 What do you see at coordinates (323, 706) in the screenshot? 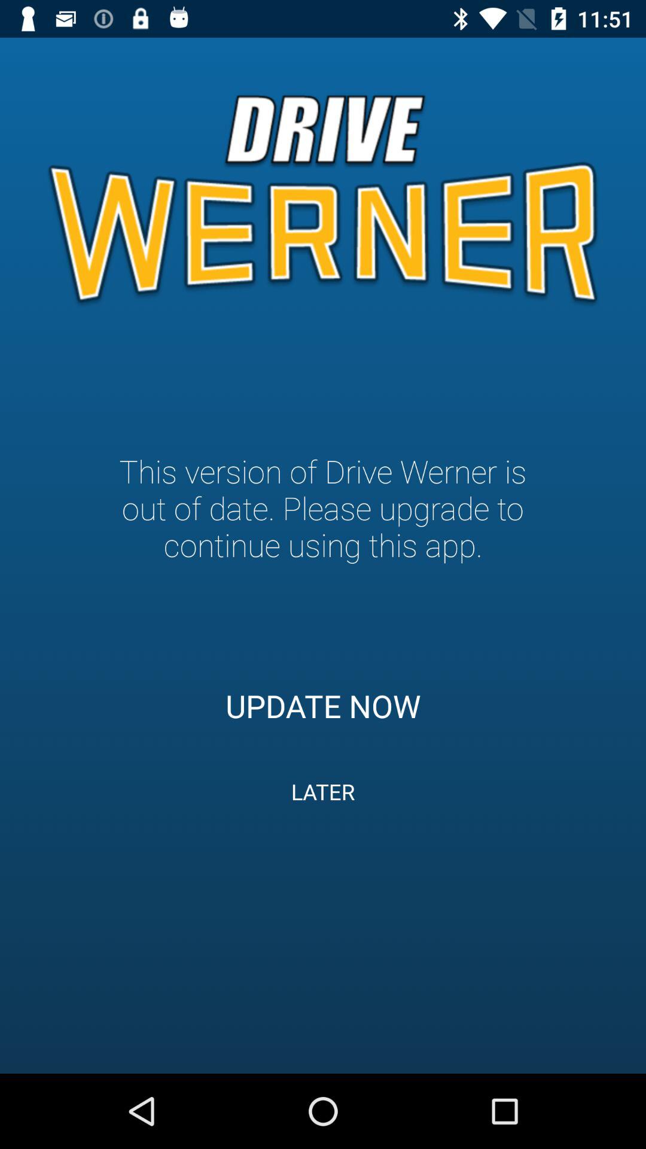
I see `open item above later icon` at bounding box center [323, 706].